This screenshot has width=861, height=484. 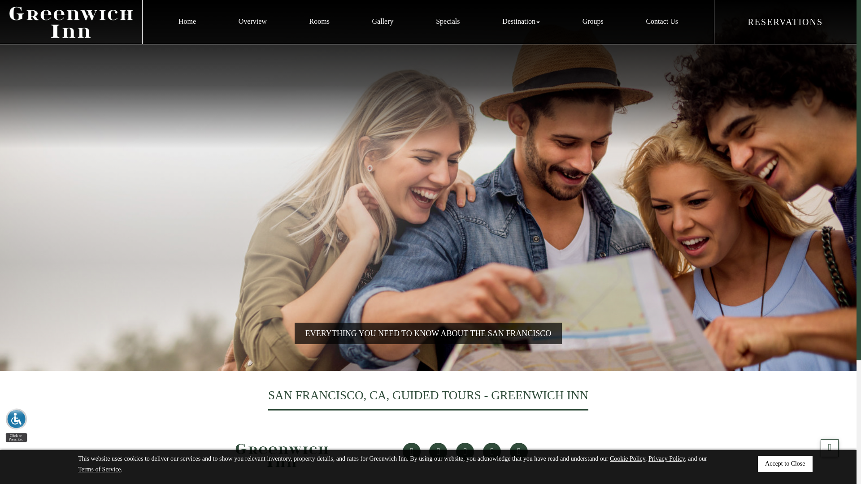 I want to click on Overview, so click(x=252, y=22).